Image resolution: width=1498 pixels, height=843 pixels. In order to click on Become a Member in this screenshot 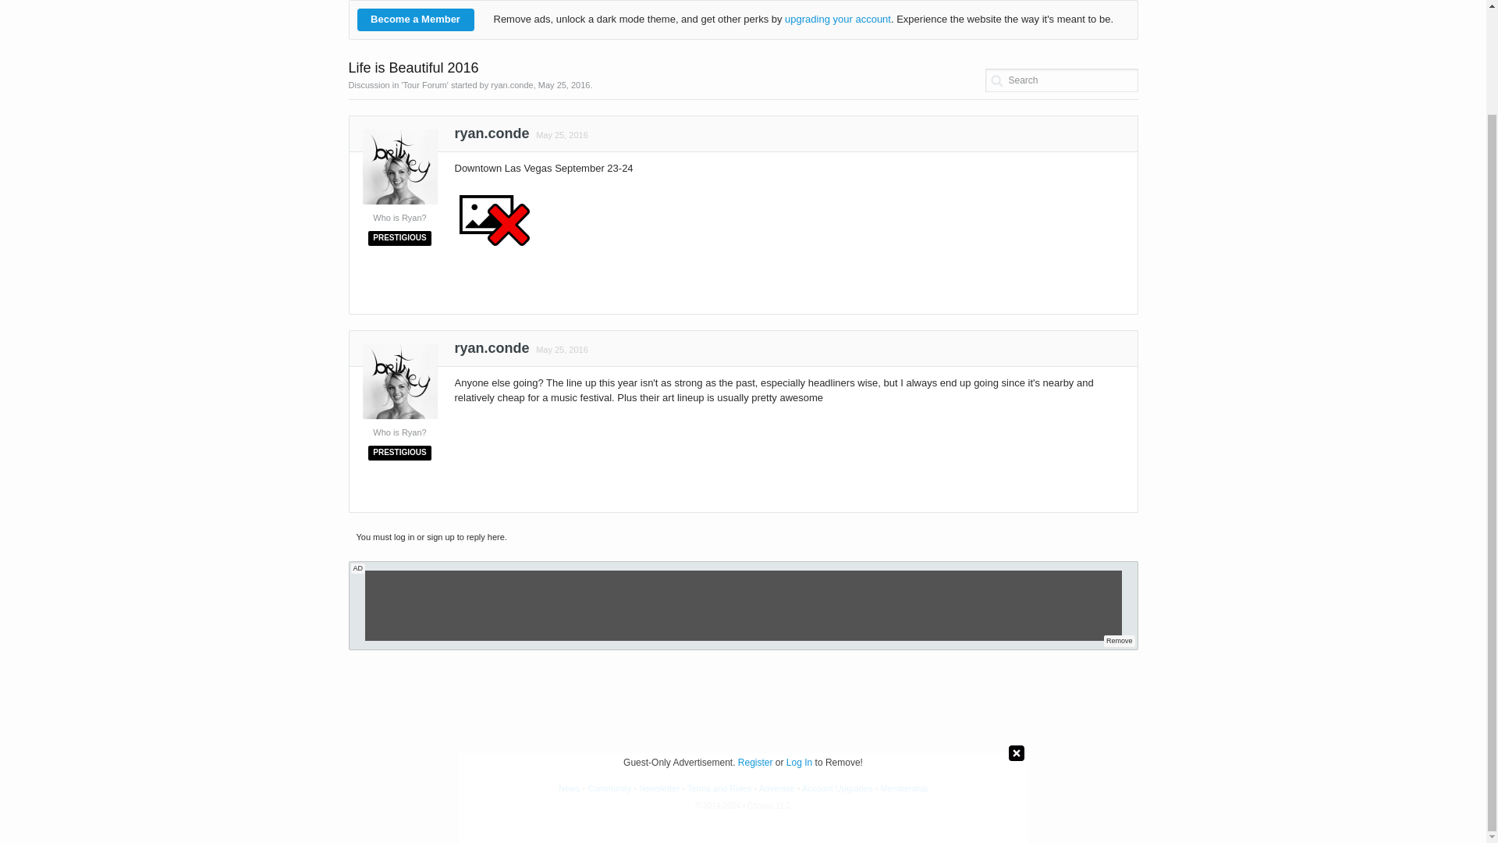, I will do `click(416, 19)`.